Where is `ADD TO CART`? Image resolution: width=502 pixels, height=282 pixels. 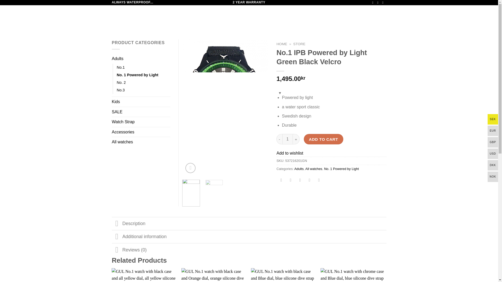 ADD TO CART is located at coordinates (323, 139).